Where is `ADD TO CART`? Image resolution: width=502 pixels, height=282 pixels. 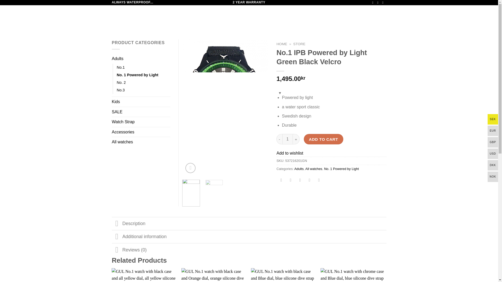 ADD TO CART is located at coordinates (323, 139).